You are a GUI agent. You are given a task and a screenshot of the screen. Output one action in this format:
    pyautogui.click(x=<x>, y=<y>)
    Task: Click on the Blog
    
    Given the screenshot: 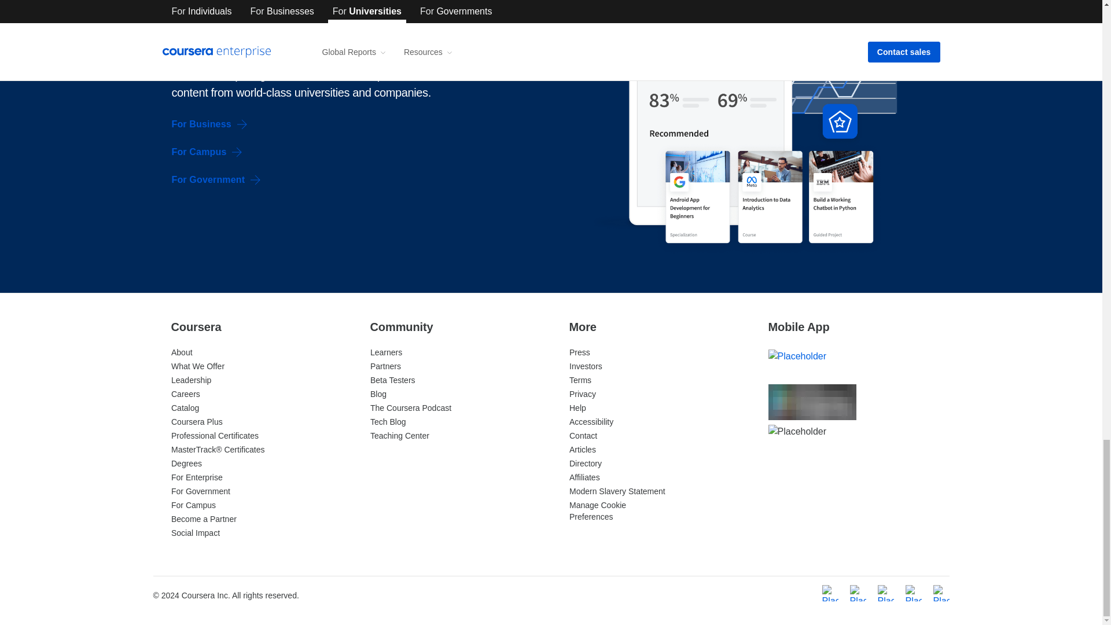 What is the action you would take?
    pyautogui.click(x=378, y=394)
    